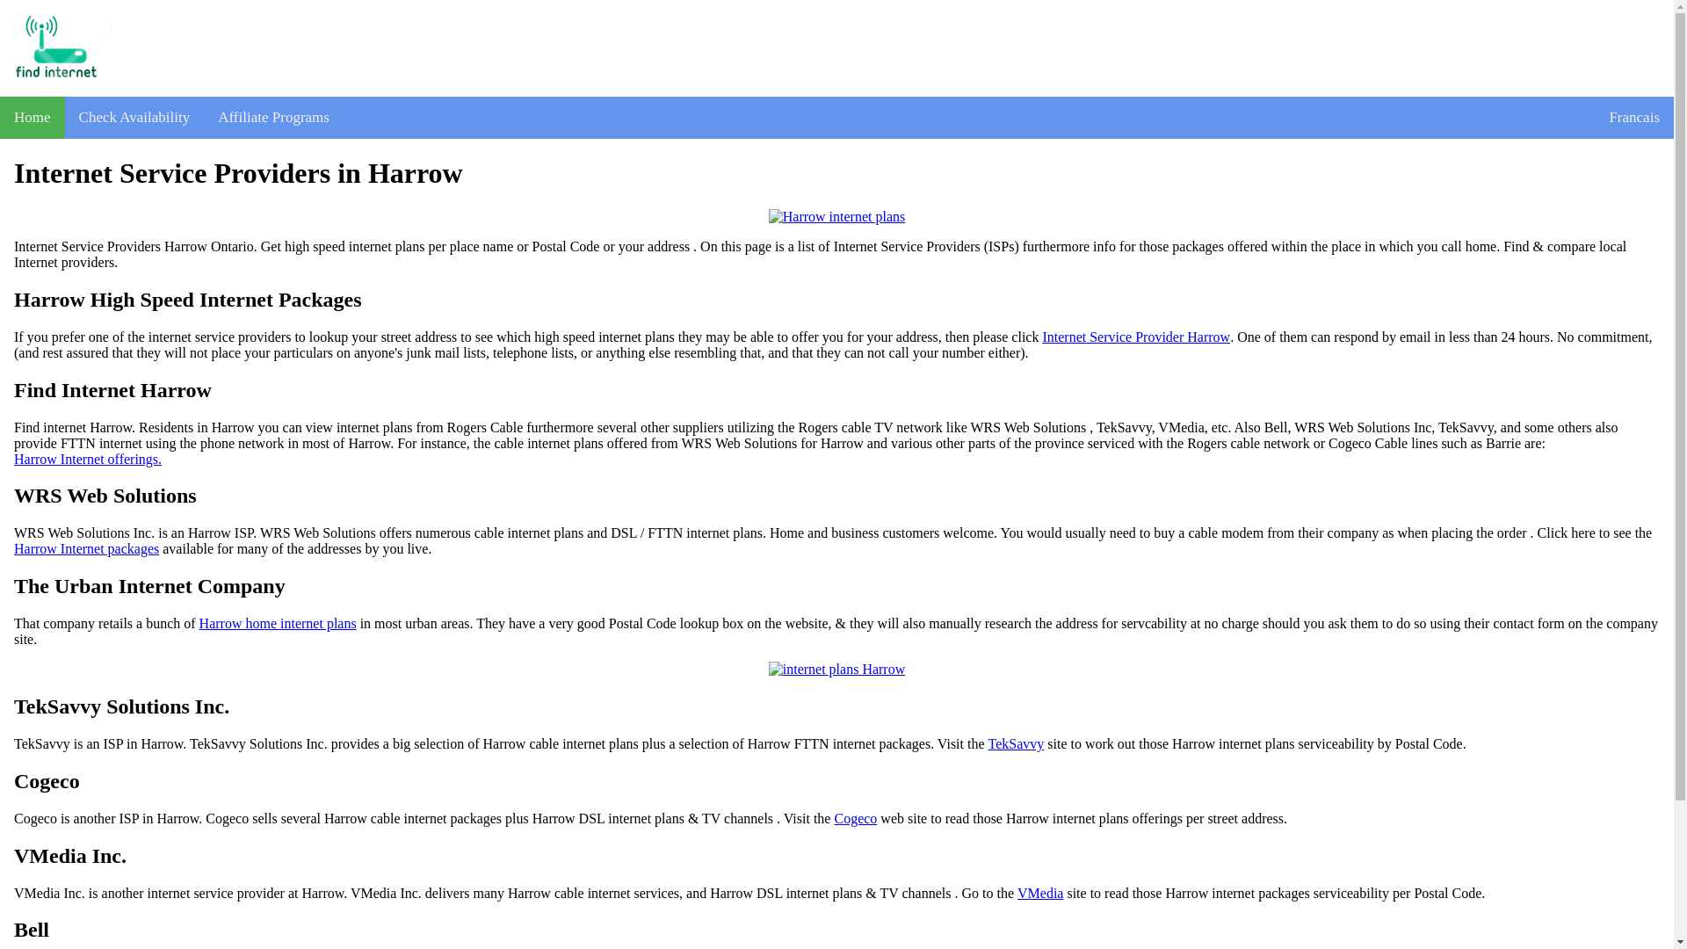 The height and width of the screenshot is (949, 1687). What do you see at coordinates (1039, 893) in the screenshot?
I see `VMedia` at bounding box center [1039, 893].